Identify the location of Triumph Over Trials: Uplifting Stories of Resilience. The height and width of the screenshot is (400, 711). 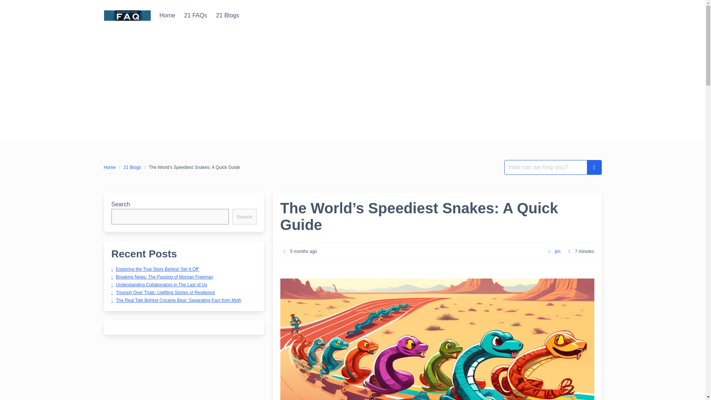
(163, 292).